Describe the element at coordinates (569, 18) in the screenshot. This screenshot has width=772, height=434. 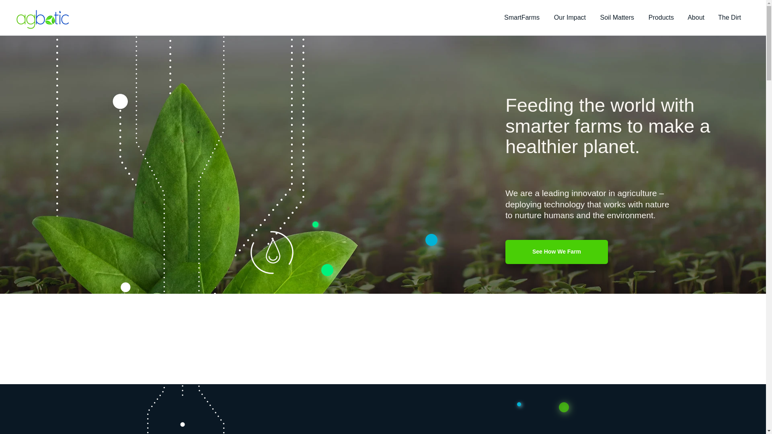
I see `Our Impact` at that location.